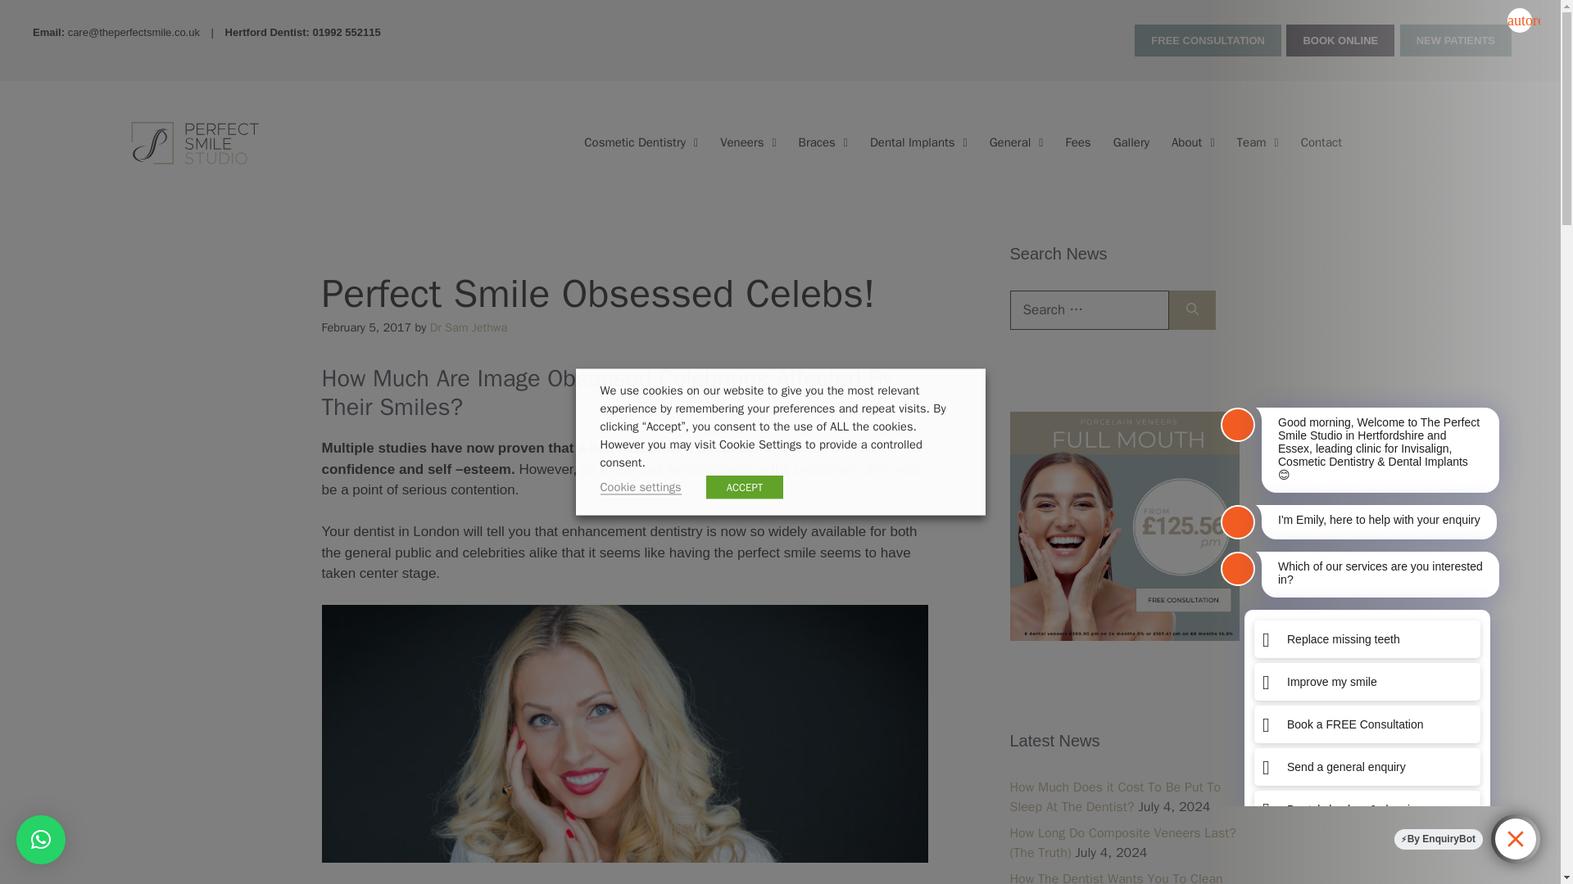 The width and height of the screenshot is (1573, 884). Describe the element at coordinates (1340, 41) in the screenshot. I see `BOOK ONLINE` at that location.